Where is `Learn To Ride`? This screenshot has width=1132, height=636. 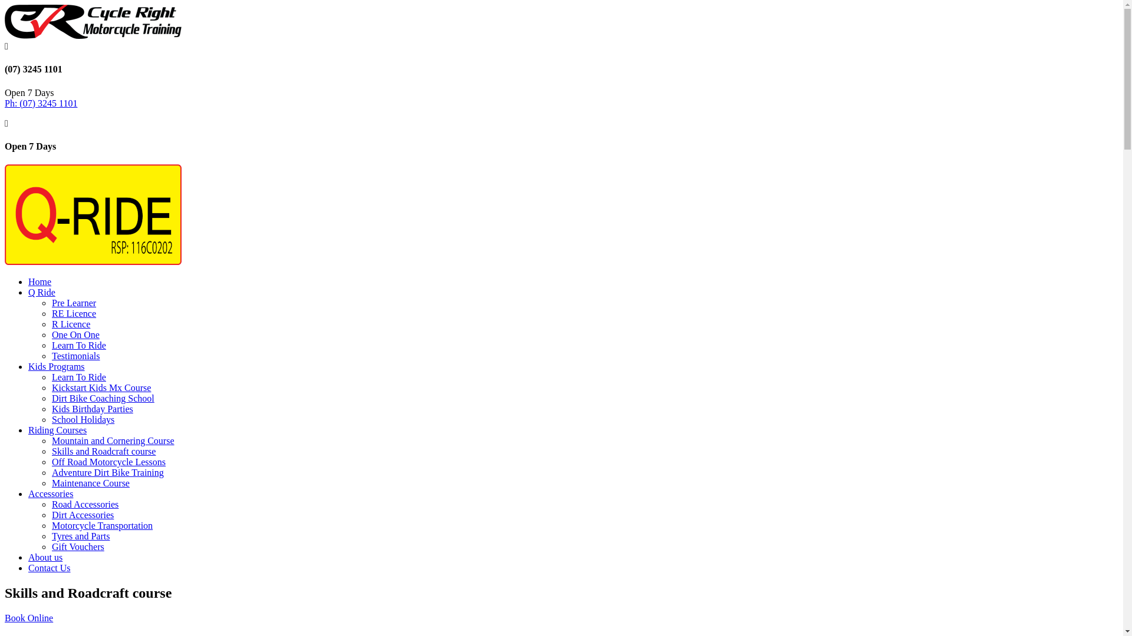
Learn To Ride is located at coordinates (79, 345).